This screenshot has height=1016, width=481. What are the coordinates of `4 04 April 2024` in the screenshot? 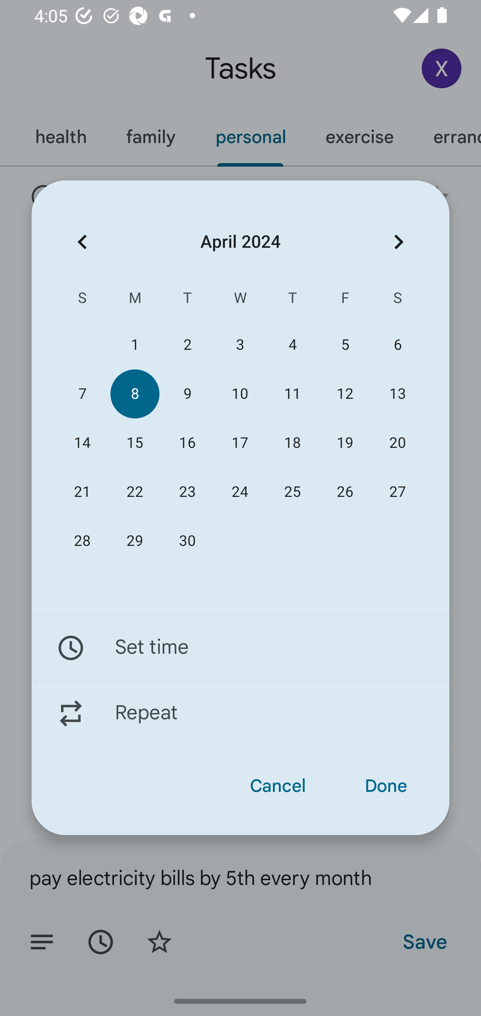 It's located at (293, 345).